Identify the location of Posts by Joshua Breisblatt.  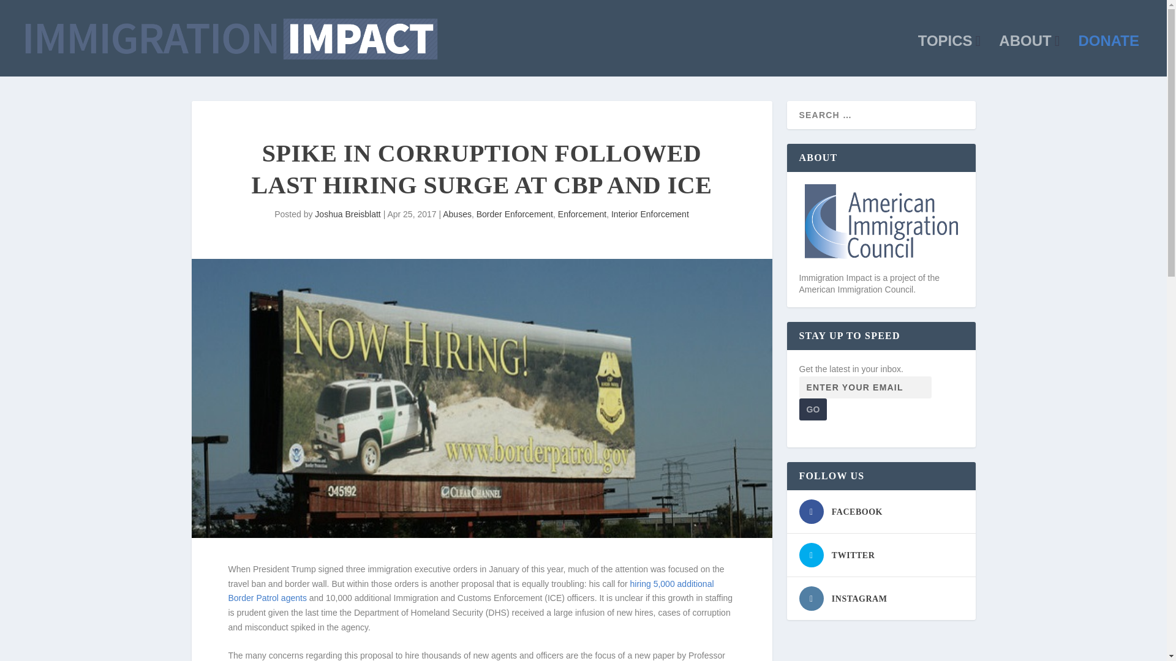
(347, 214).